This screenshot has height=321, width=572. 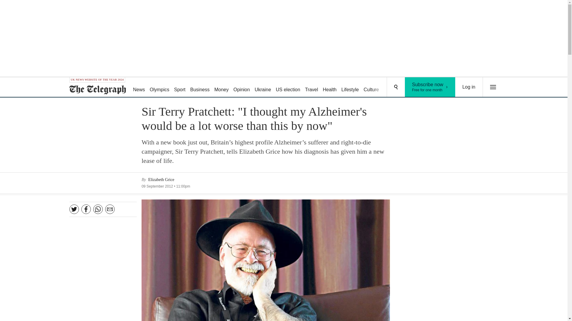 I want to click on Ukraine, so click(x=263, y=87).